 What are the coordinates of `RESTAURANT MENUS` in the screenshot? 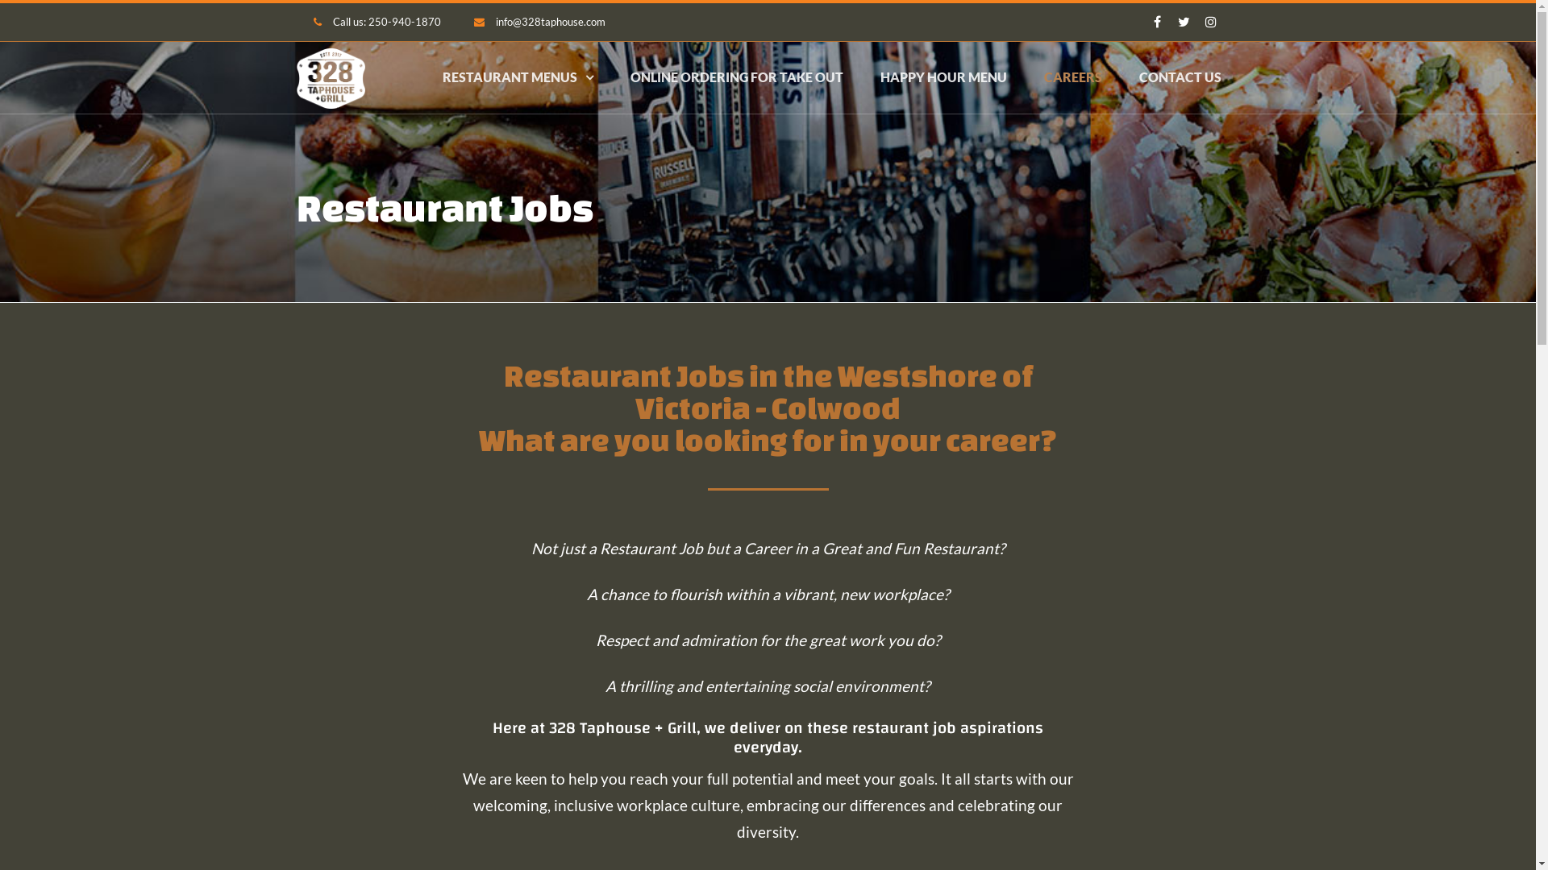 It's located at (518, 77).